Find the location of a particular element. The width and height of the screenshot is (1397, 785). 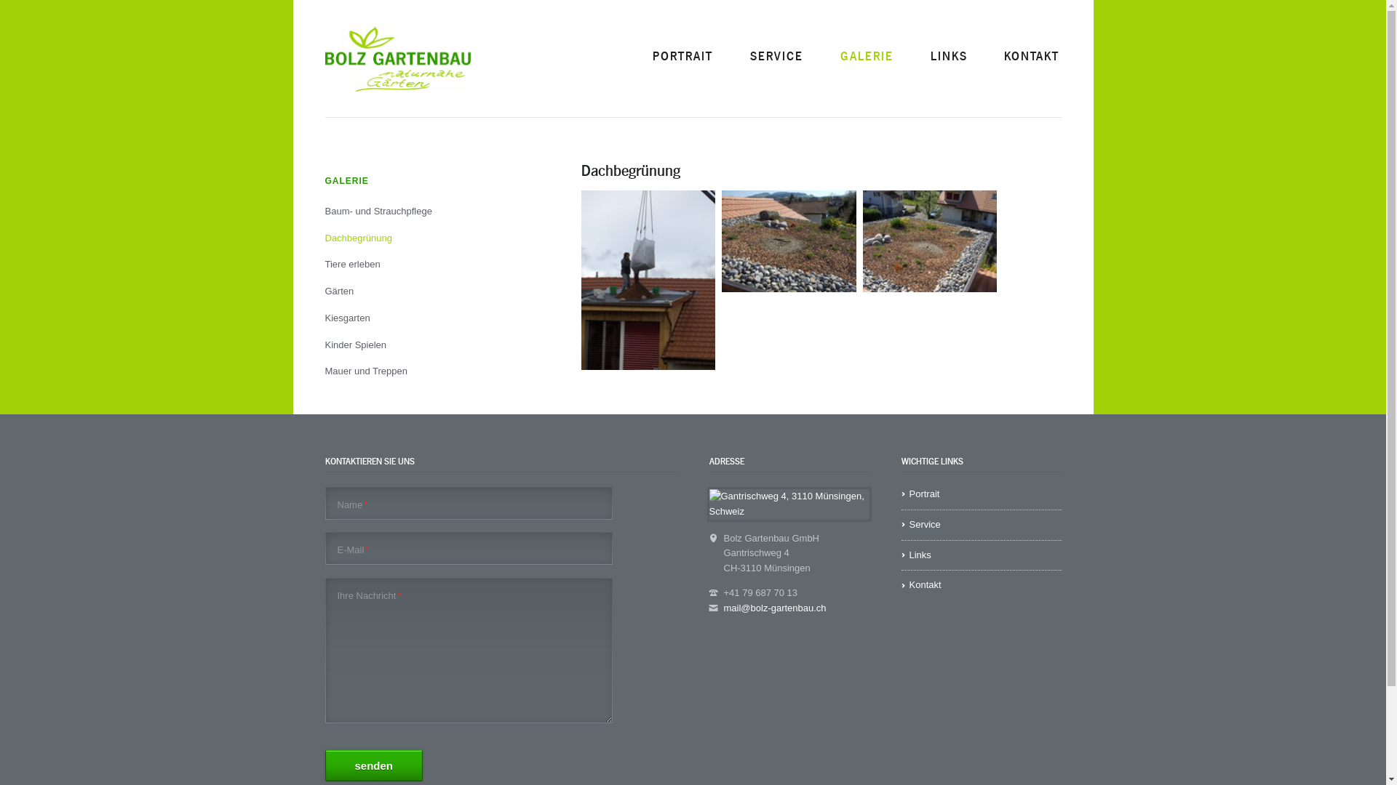

GALERIE is located at coordinates (421, 182).